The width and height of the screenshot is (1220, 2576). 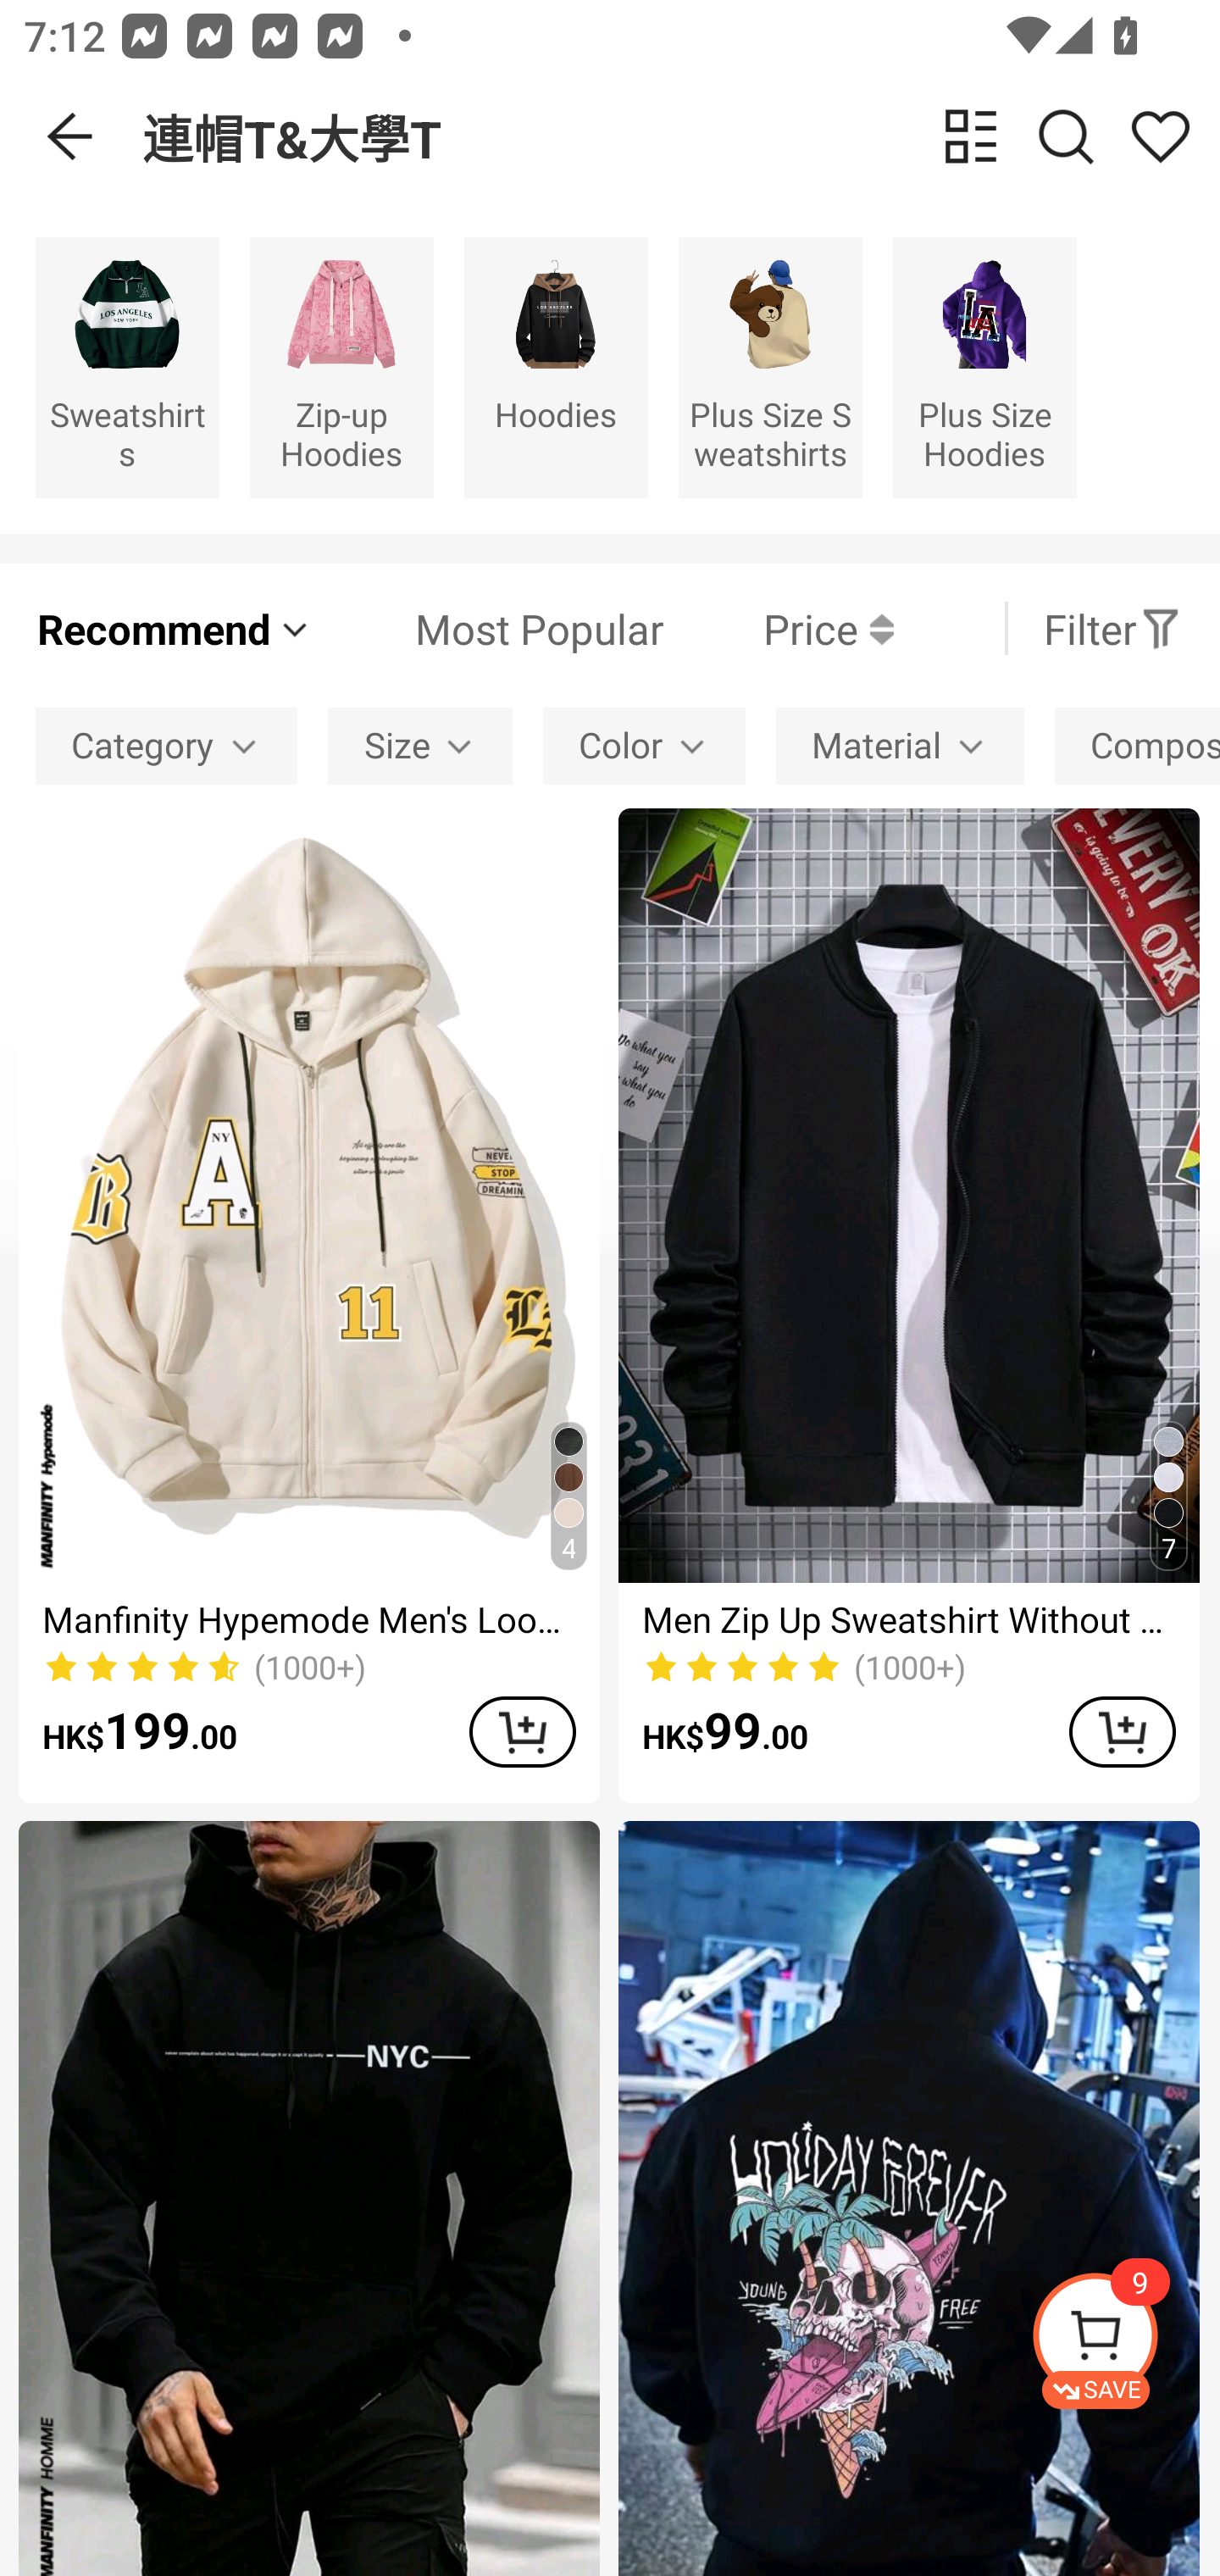 What do you see at coordinates (522, 1732) in the screenshot?
I see `ADD TO CART` at bounding box center [522, 1732].